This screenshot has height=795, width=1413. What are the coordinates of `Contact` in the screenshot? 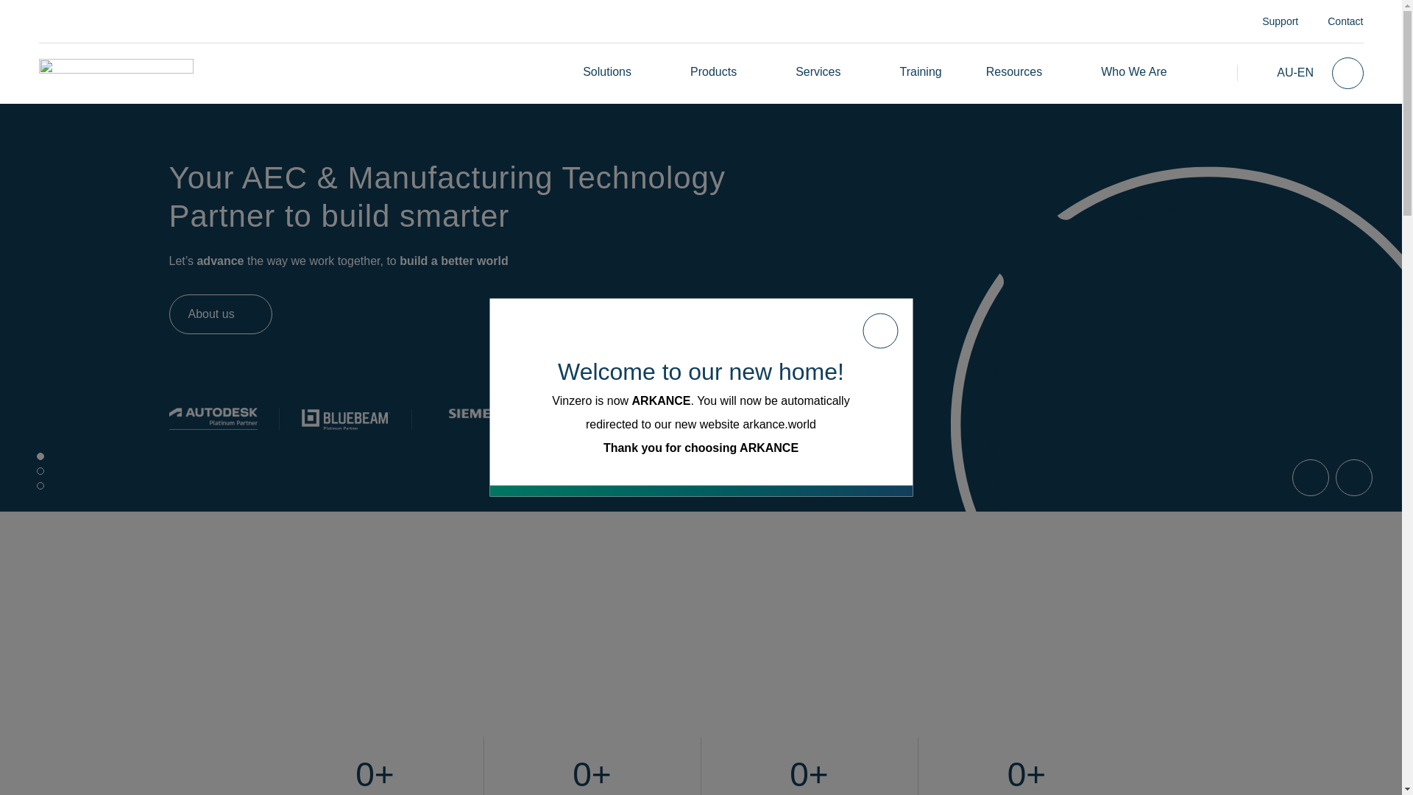 It's located at (1345, 21).